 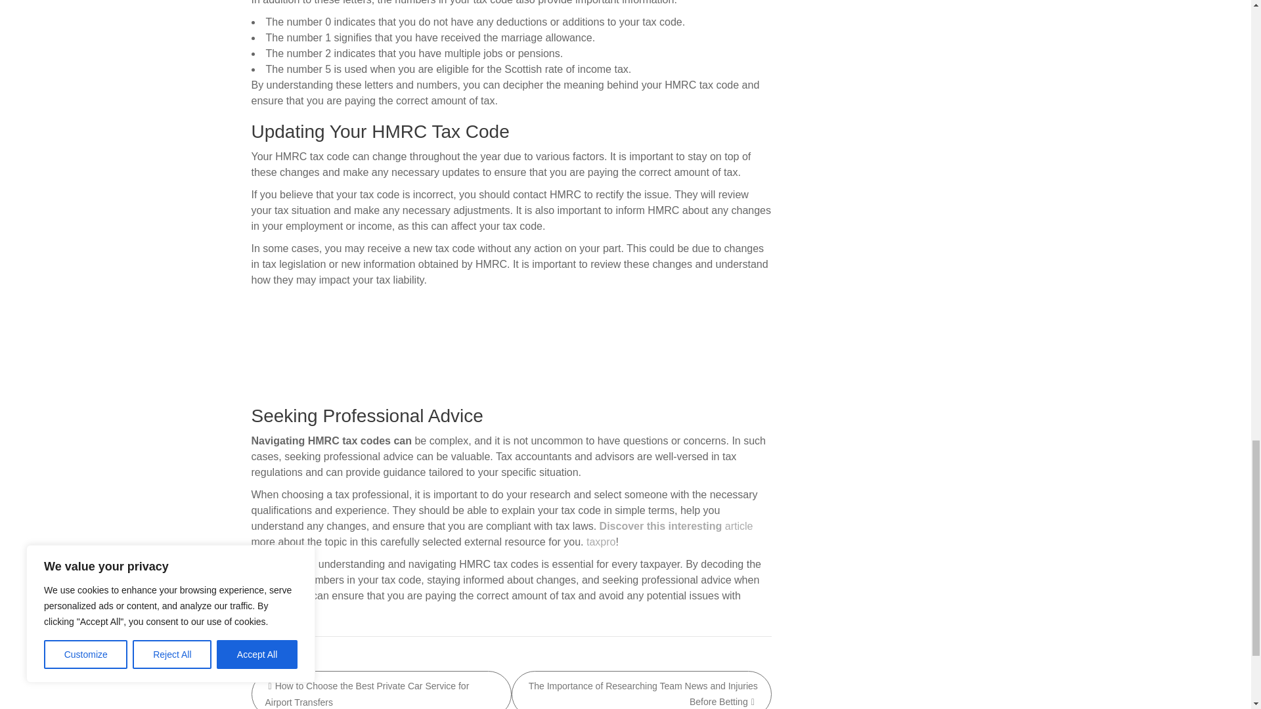 I want to click on taxpro, so click(x=600, y=541).